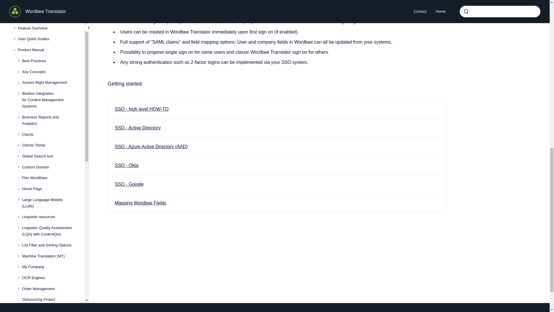  Describe the element at coordinates (126, 165) in the screenshot. I see `SSO - Okta` at that location.